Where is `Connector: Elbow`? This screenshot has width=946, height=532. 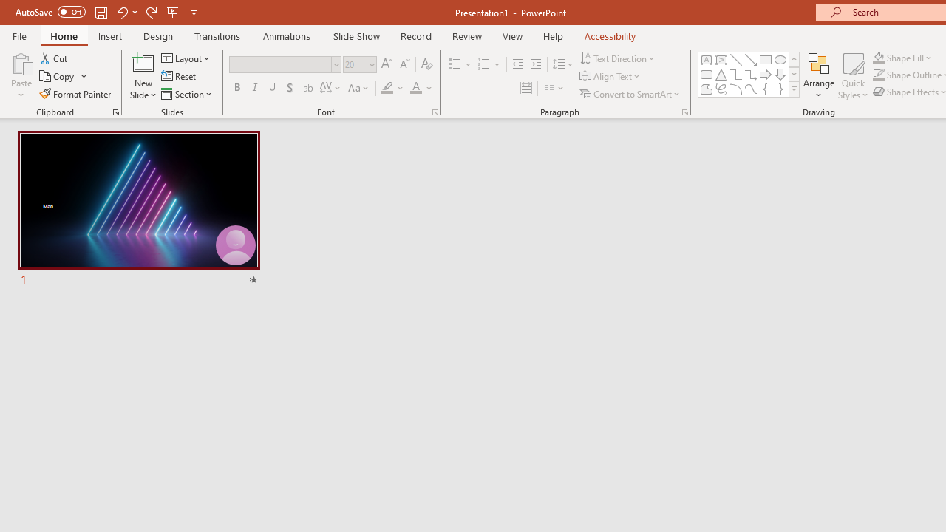
Connector: Elbow is located at coordinates (736, 74).